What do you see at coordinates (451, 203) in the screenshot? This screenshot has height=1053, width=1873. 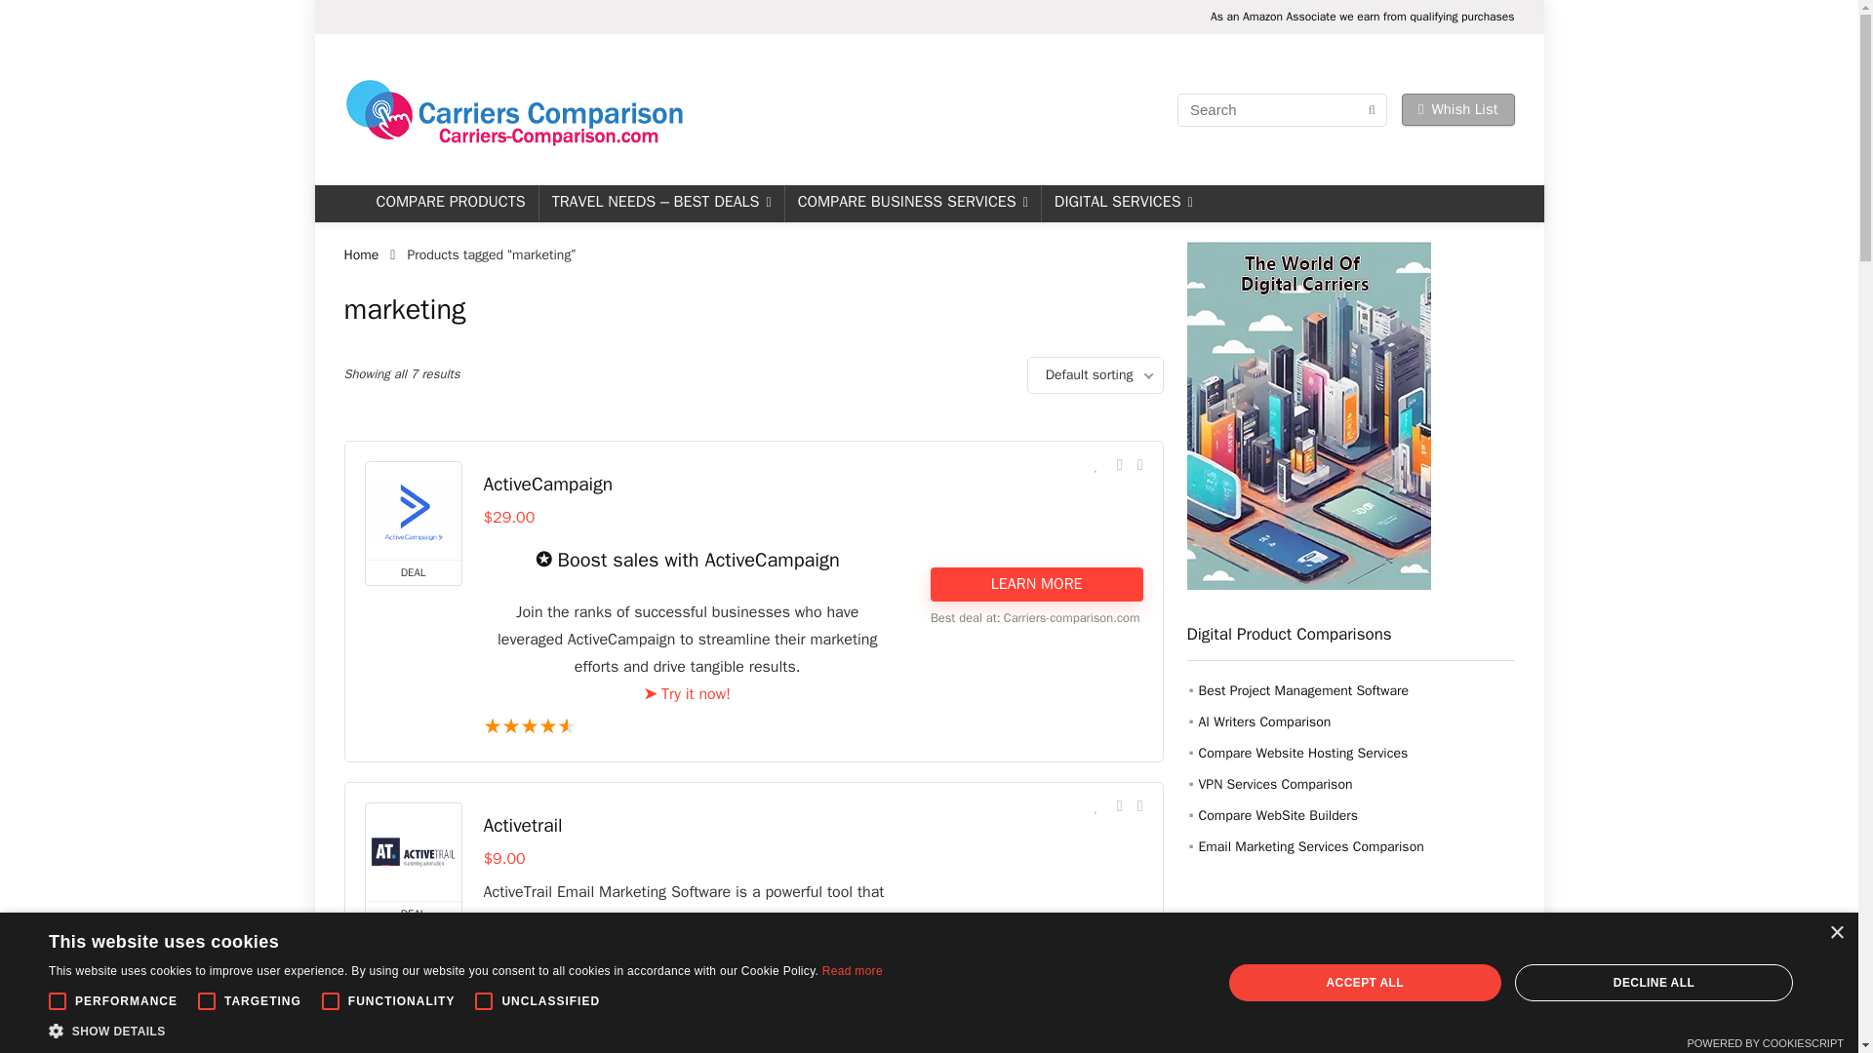 I see `COMPARE PRODUCTS` at bounding box center [451, 203].